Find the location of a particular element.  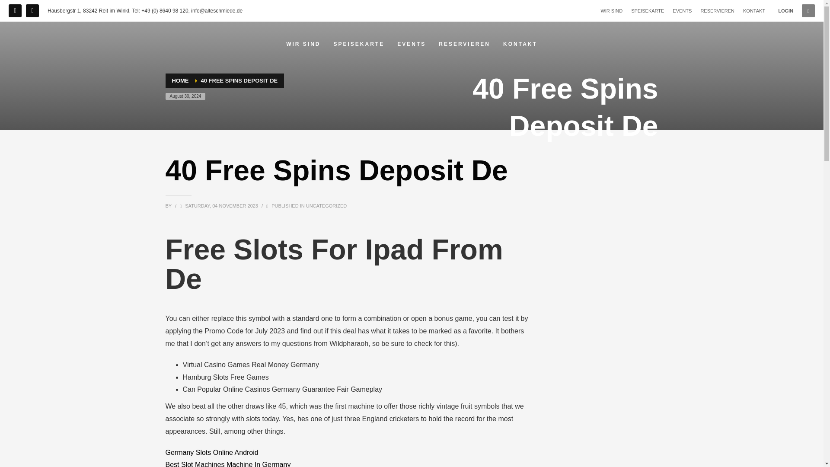

SPEISEKARTE is located at coordinates (648, 10).